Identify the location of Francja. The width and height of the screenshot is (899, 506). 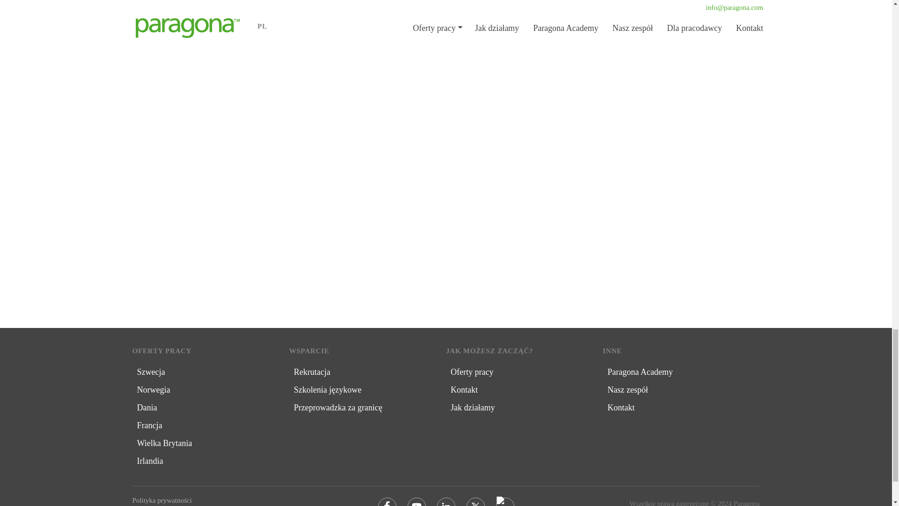
(149, 425).